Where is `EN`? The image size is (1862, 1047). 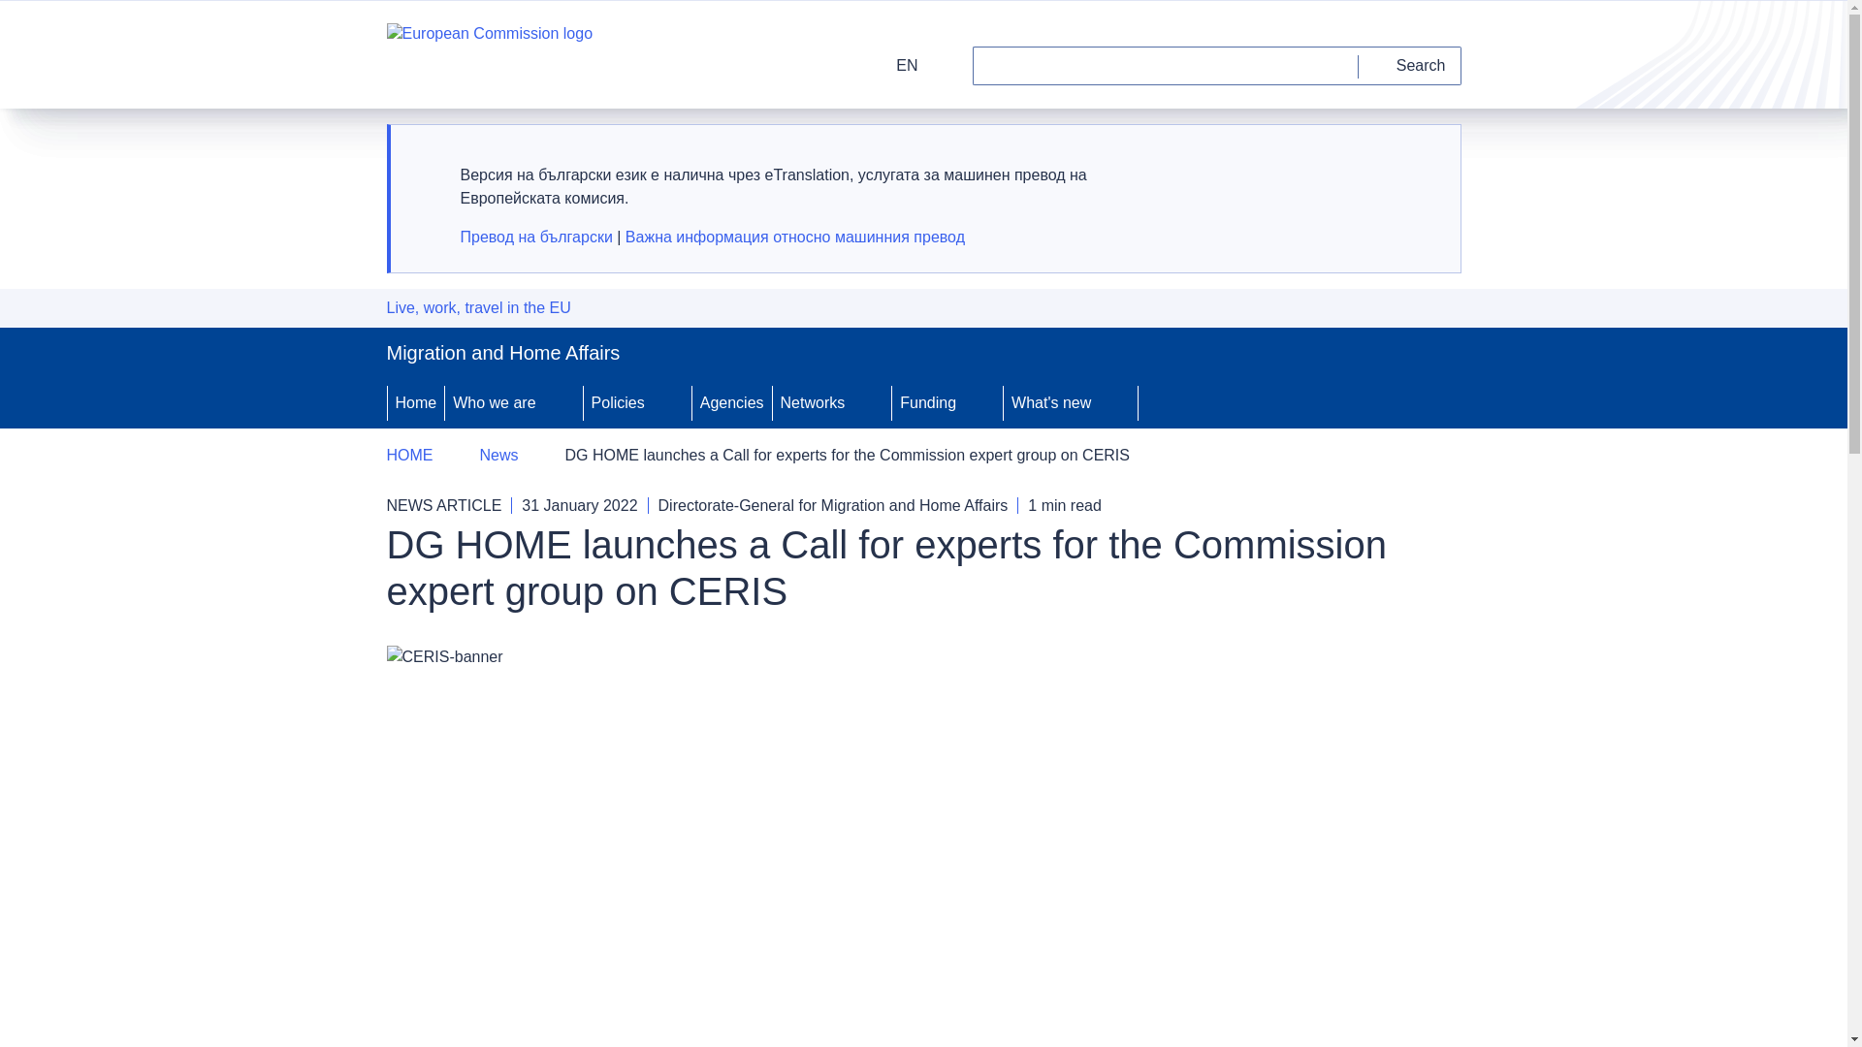 EN is located at coordinates (894, 65).